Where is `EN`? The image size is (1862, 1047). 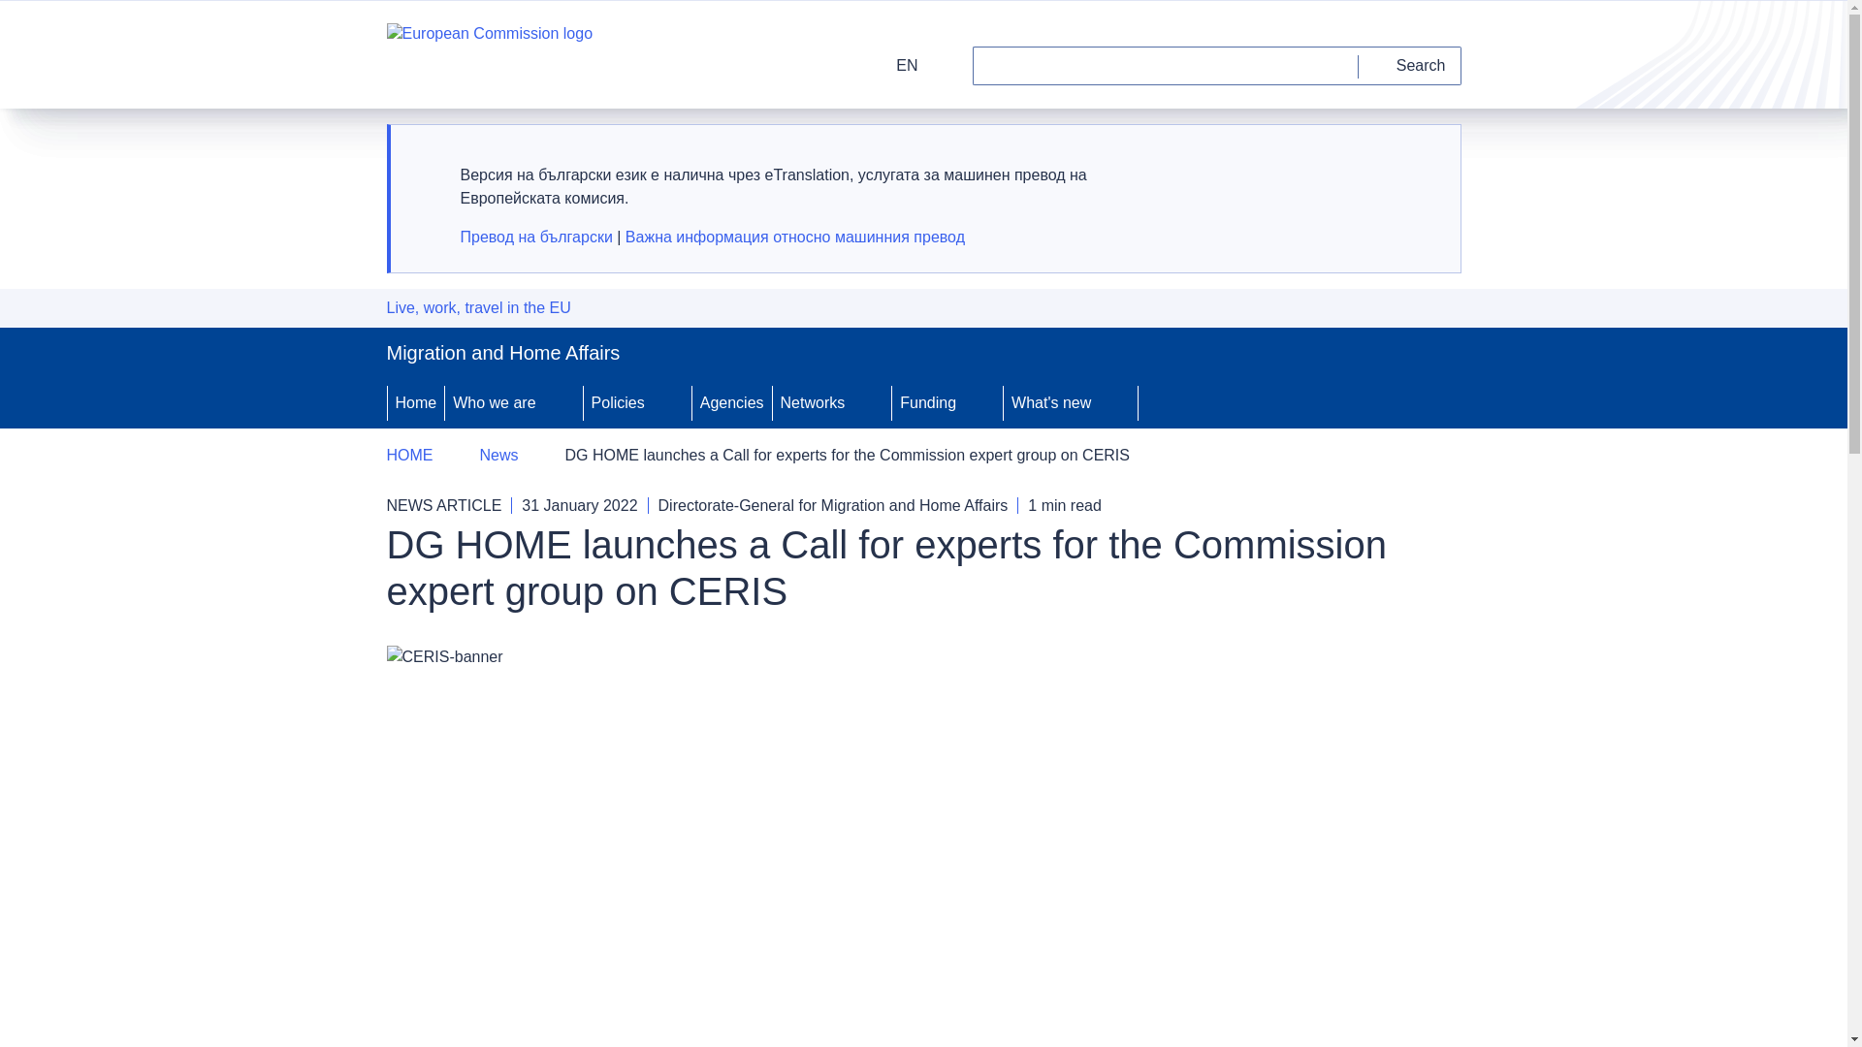 EN is located at coordinates (894, 65).